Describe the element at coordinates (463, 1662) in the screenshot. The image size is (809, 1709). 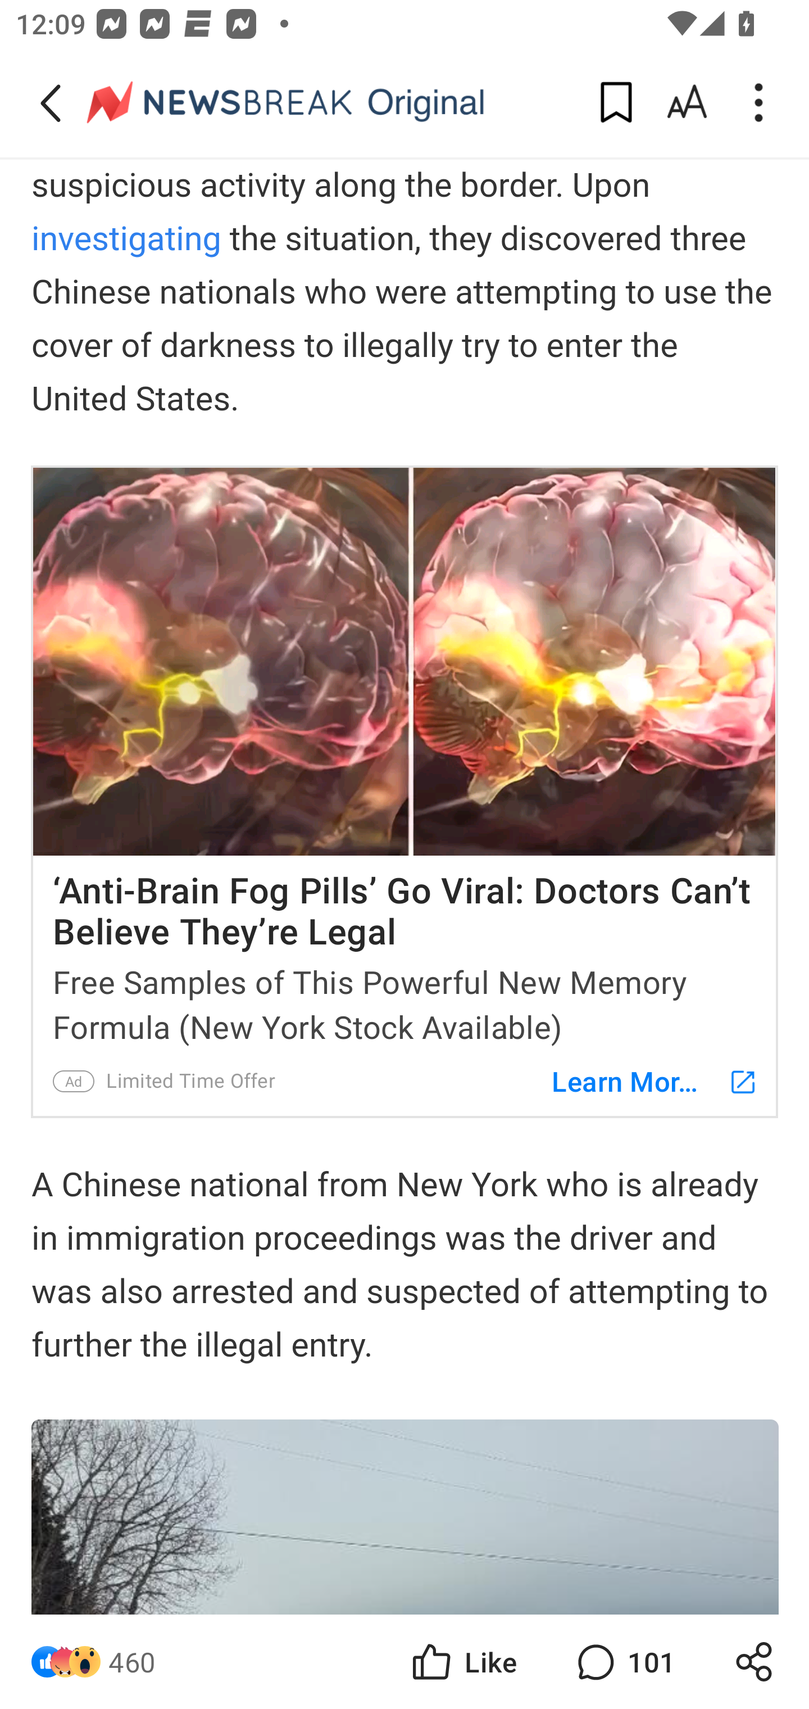
I see `Like` at that location.